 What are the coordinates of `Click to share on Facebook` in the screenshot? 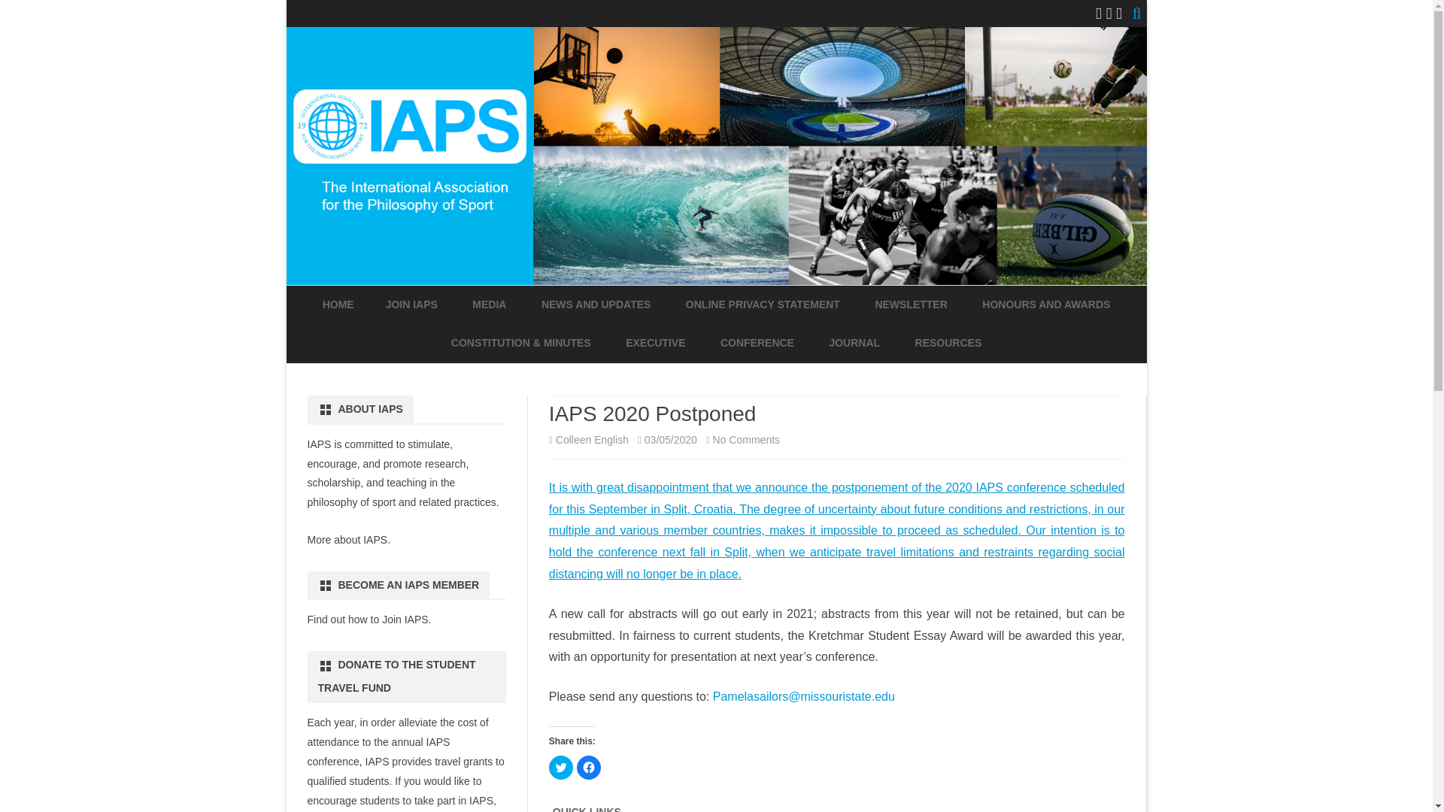 It's located at (588, 767).